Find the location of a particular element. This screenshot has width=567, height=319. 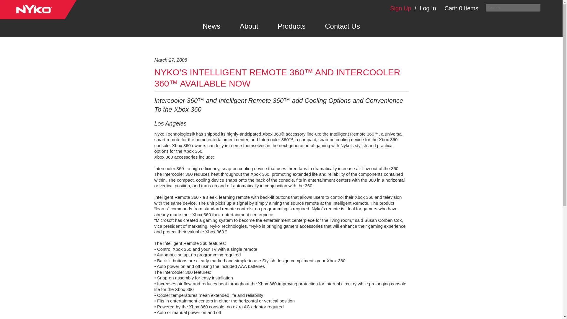

Contact Us is located at coordinates (342, 26).